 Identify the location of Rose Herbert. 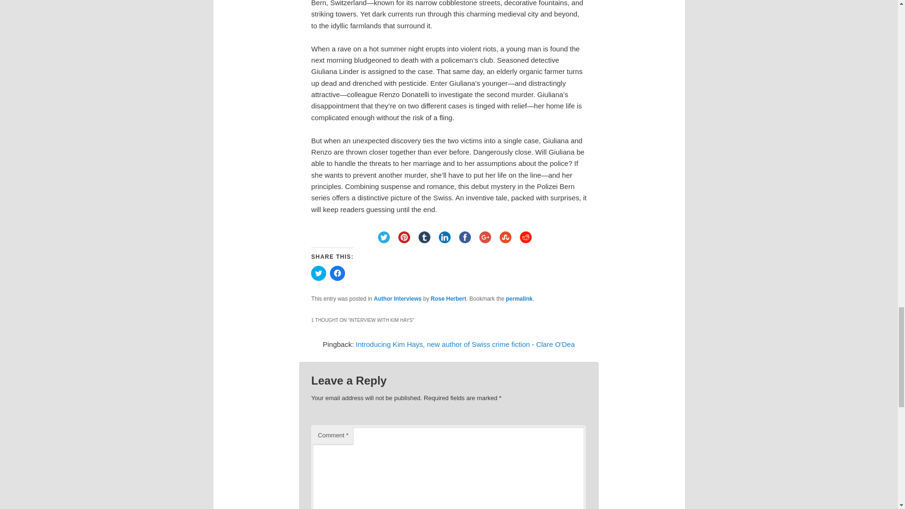
(448, 299).